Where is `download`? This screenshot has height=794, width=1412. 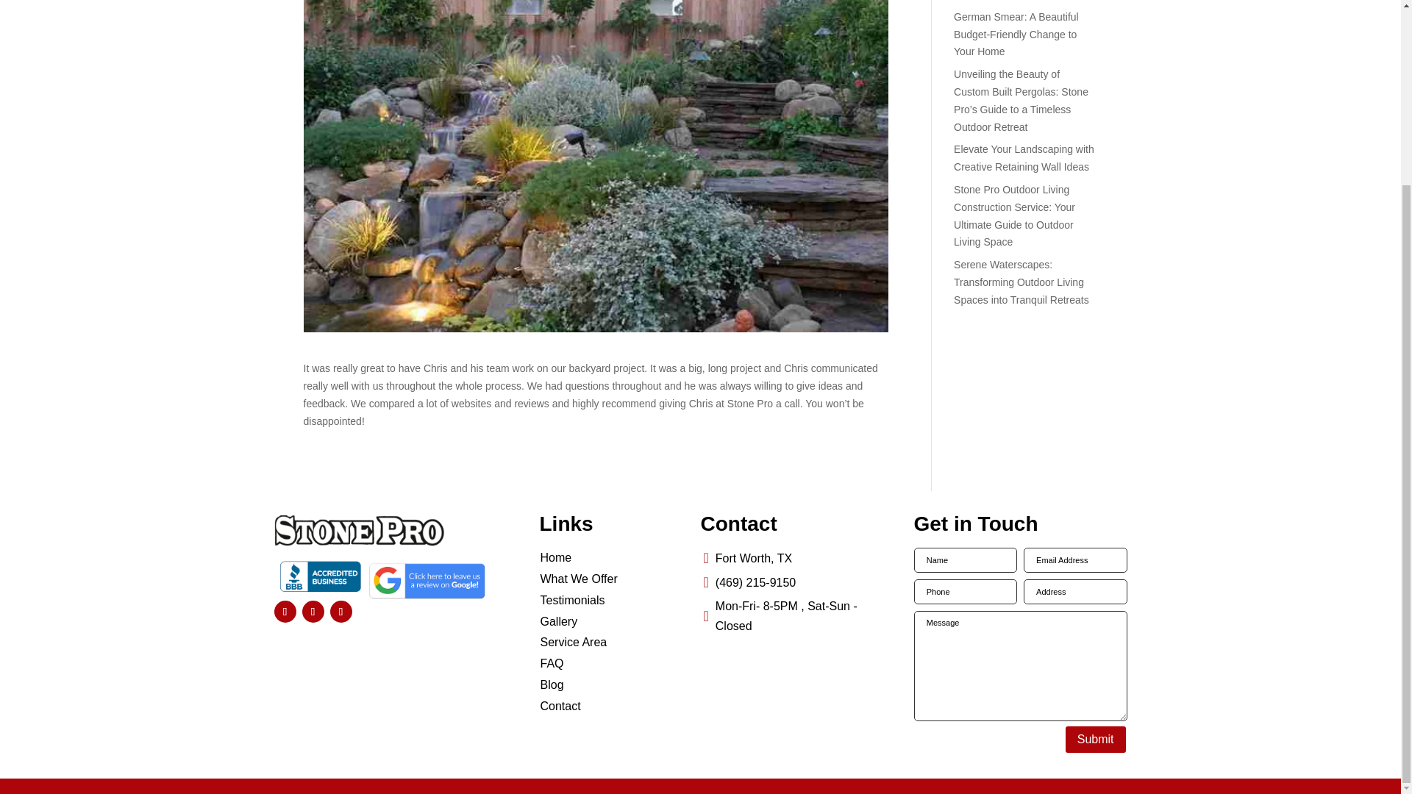
download is located at coordinates (321, 576).